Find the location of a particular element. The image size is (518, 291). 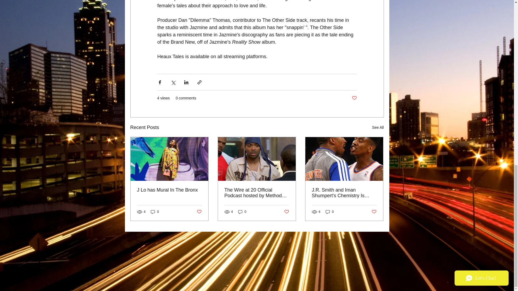

Post not marked as liked is located at coordinates (287, 212).